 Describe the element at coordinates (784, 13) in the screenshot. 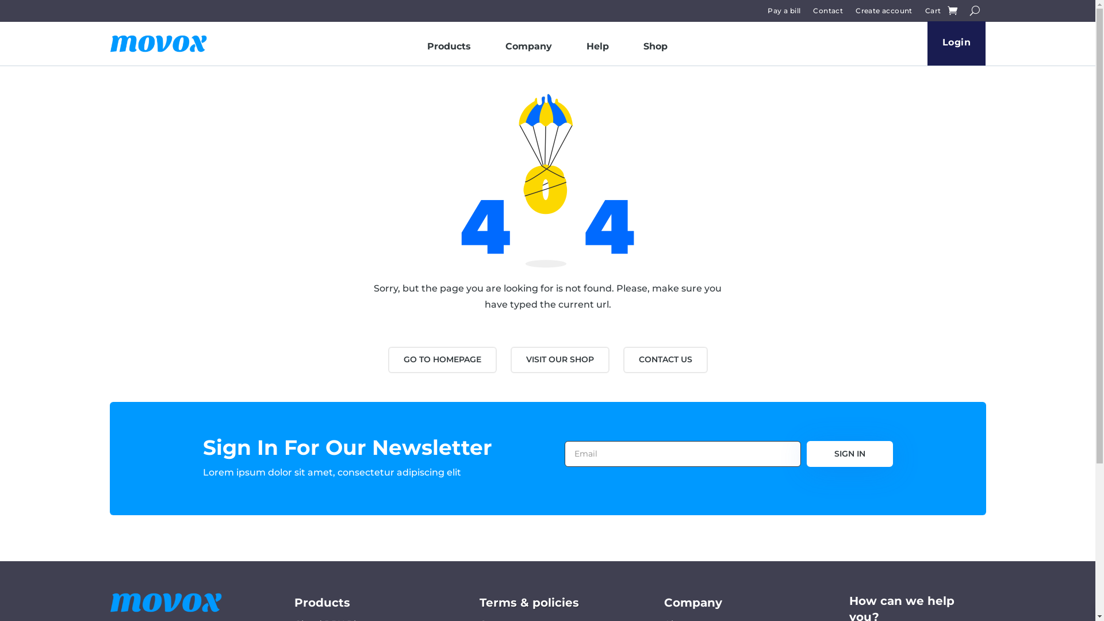

I see `Pay a bill` at that location.